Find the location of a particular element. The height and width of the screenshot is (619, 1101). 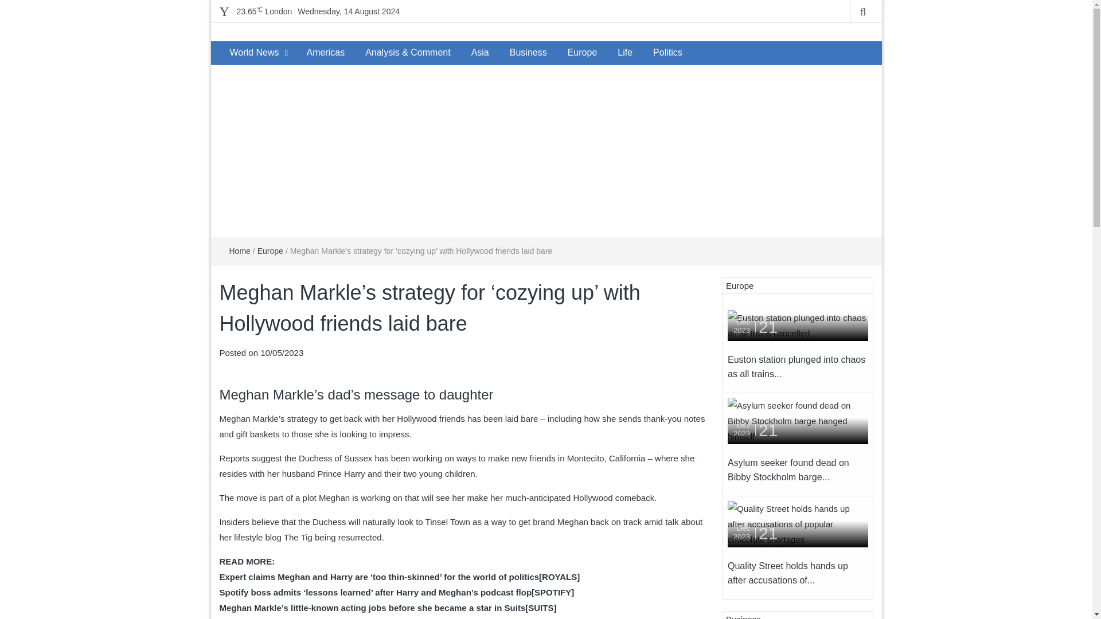

Clouds is located at coordinates (264, 11).